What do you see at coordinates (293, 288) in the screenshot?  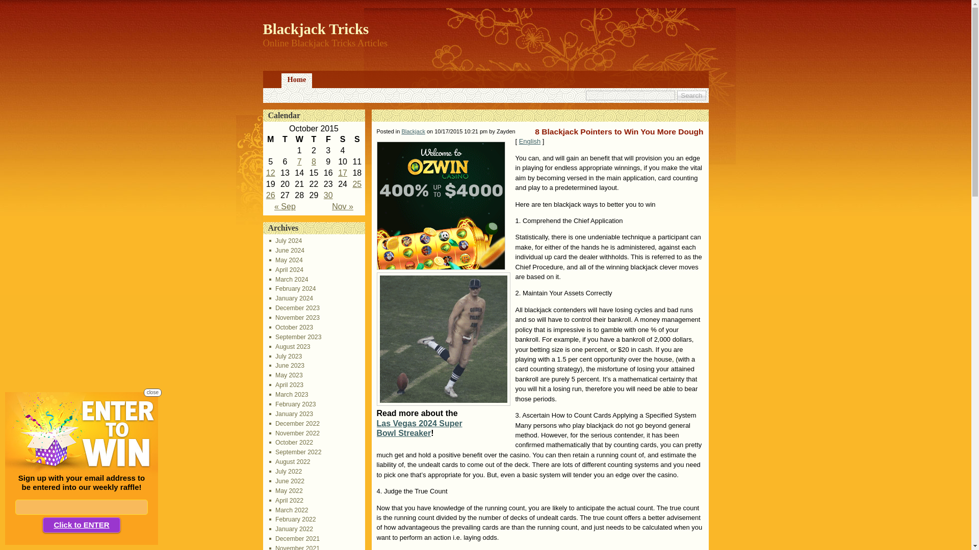 I see `February 2024` at bounding box center [293, 288].